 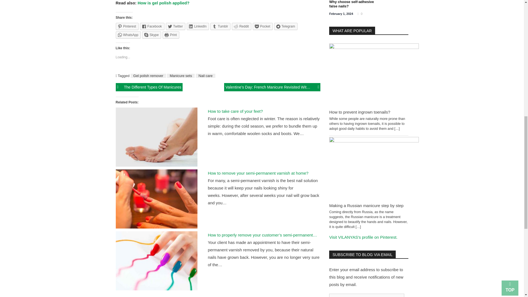 I want to click on Click to share on Pocket, so click(x=263, y=26).